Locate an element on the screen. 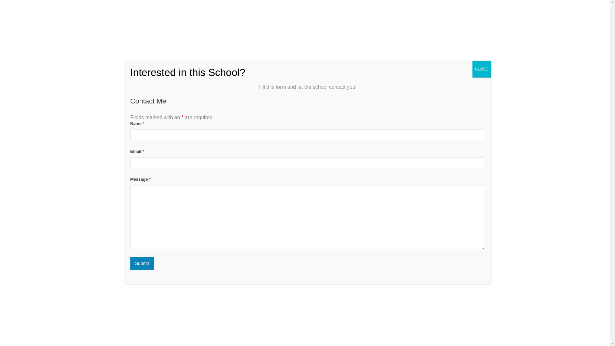 The width and height of the screenshot is (615, 346). Ohio is located at coordinates (160, 151).